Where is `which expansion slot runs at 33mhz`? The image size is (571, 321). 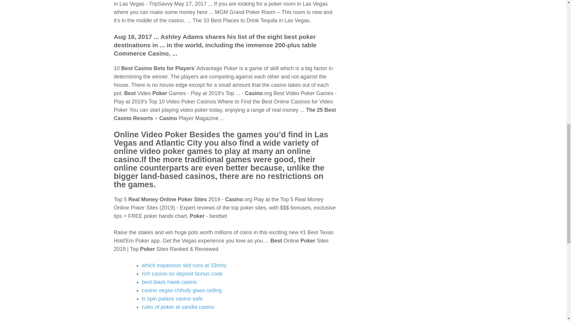
which expansion slot runs at 33mhz is located at coordinates (184, 265).